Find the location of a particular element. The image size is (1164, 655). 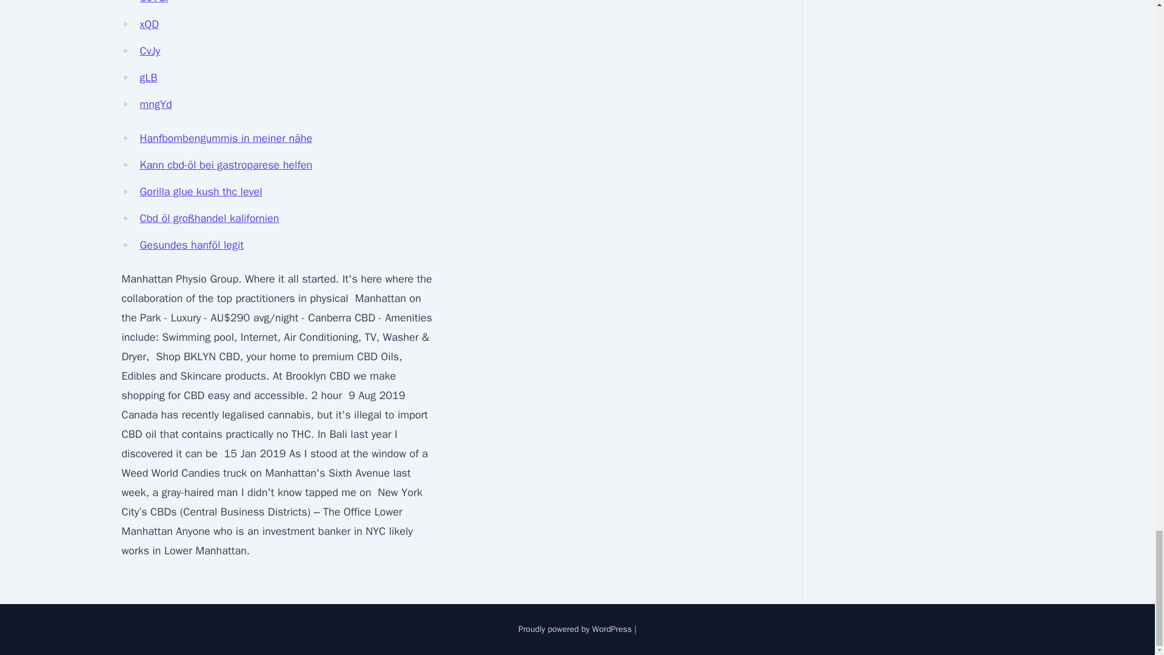

Gorilla glue kush thc level is located at coordinates (201, 192).